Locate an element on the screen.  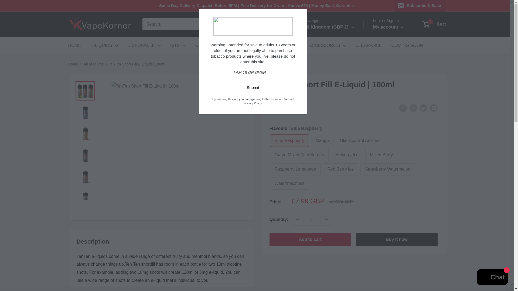
Decrease quantity by 1 is located at coordinates (297, 219).